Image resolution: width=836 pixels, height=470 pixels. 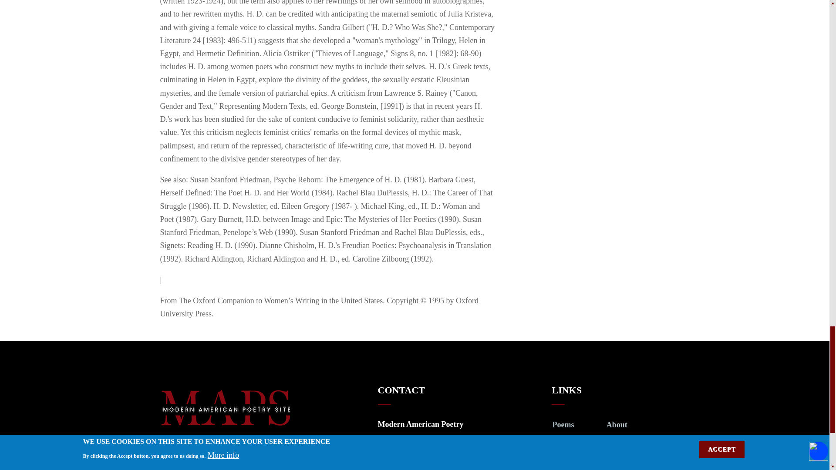 I want to click on FAQs, so click(x=616, y=439).